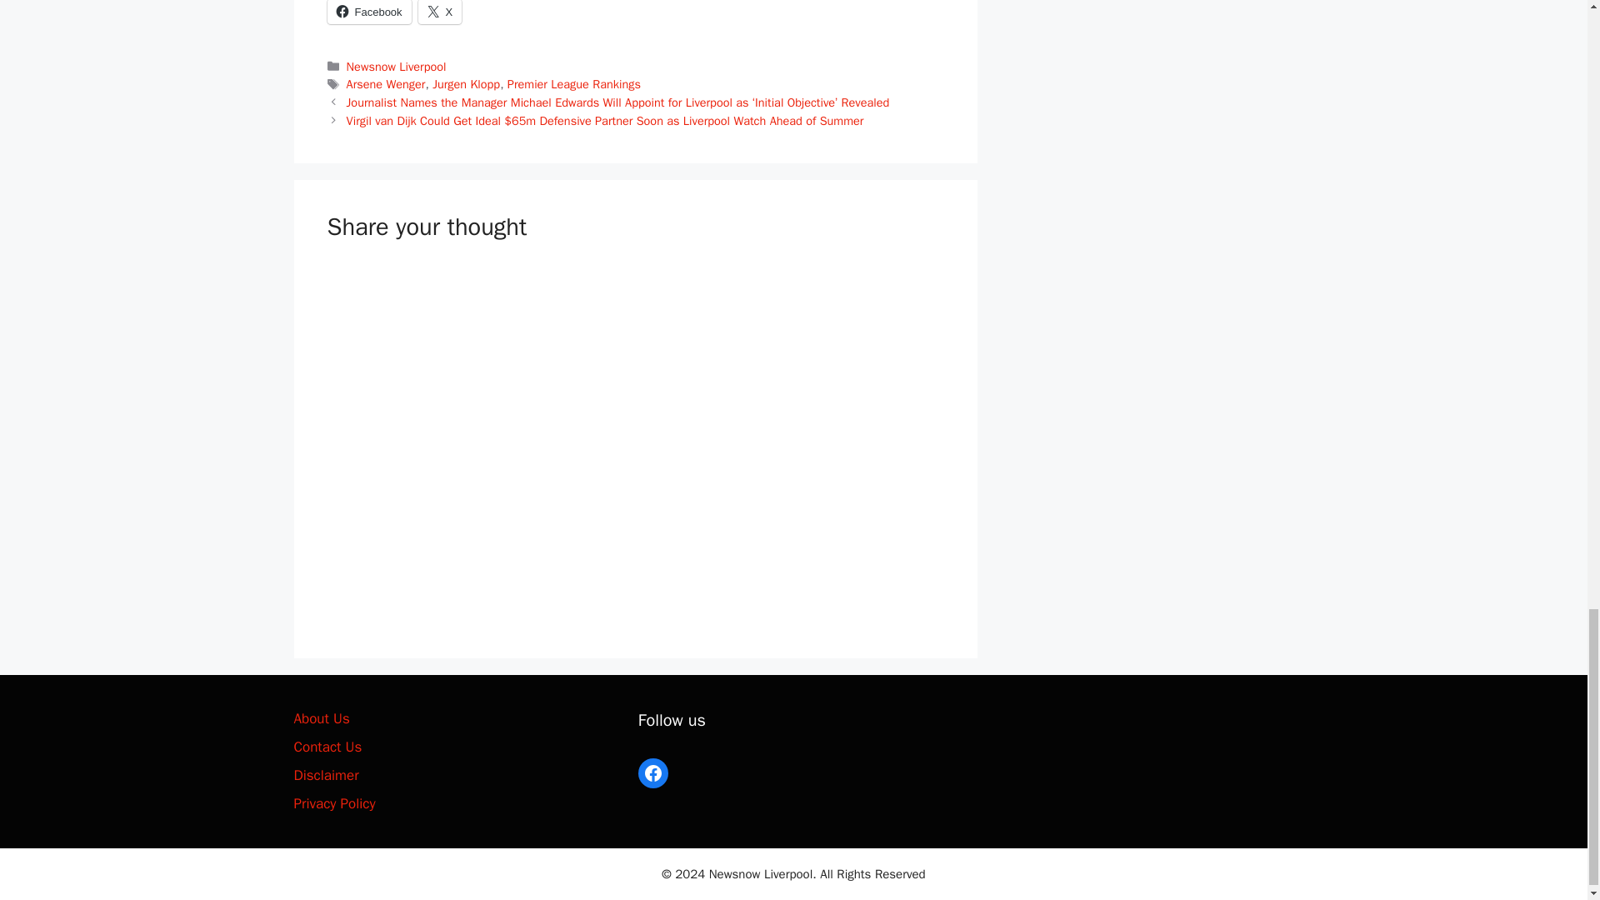 The height and width of the screenshot is (900, 1600). What do you see at coordinates (573, 83) in the screenshot?
I see `Premier League Rankings` at bounding box center [573, 83].